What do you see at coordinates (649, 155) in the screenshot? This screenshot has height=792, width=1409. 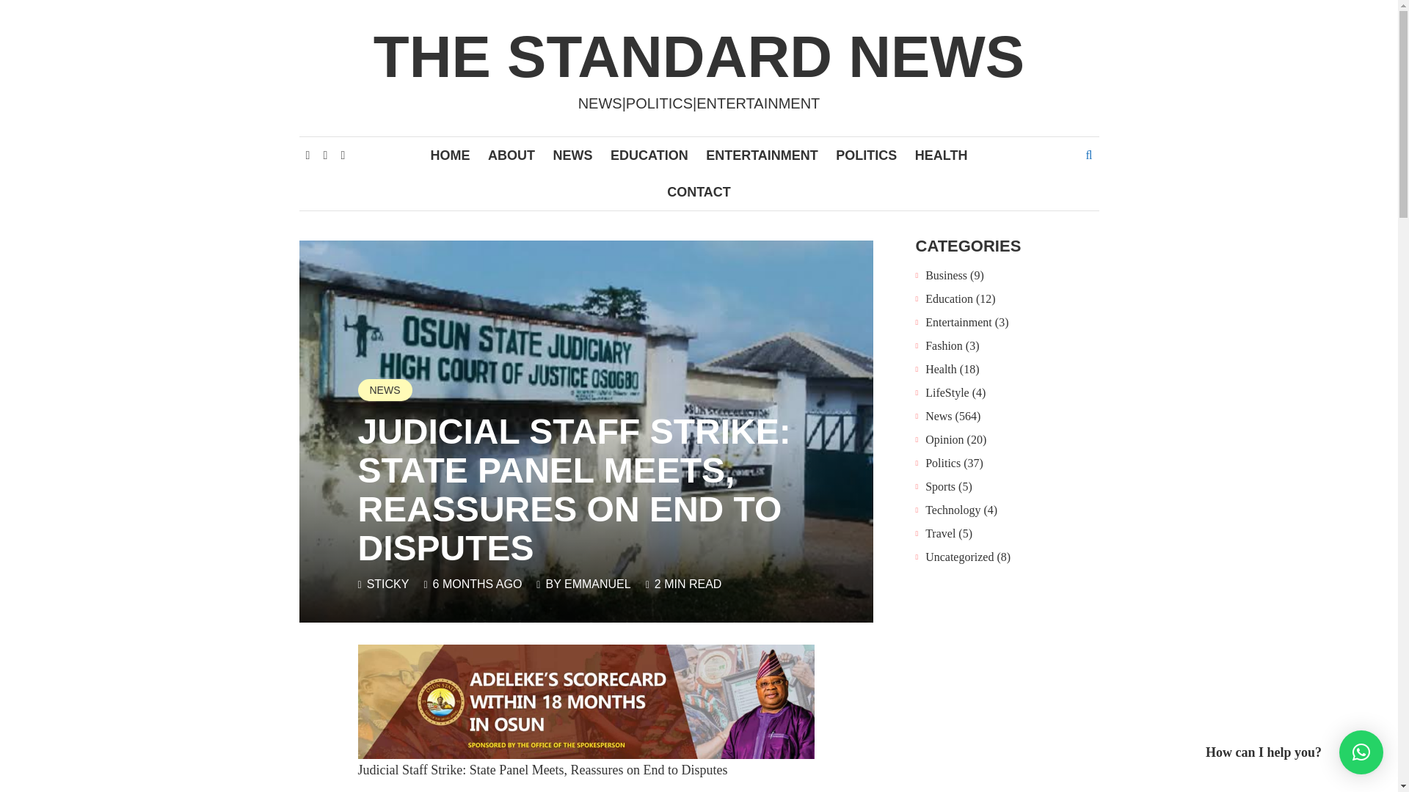 I see `EDUCATION` at bounding box center [649, 155].